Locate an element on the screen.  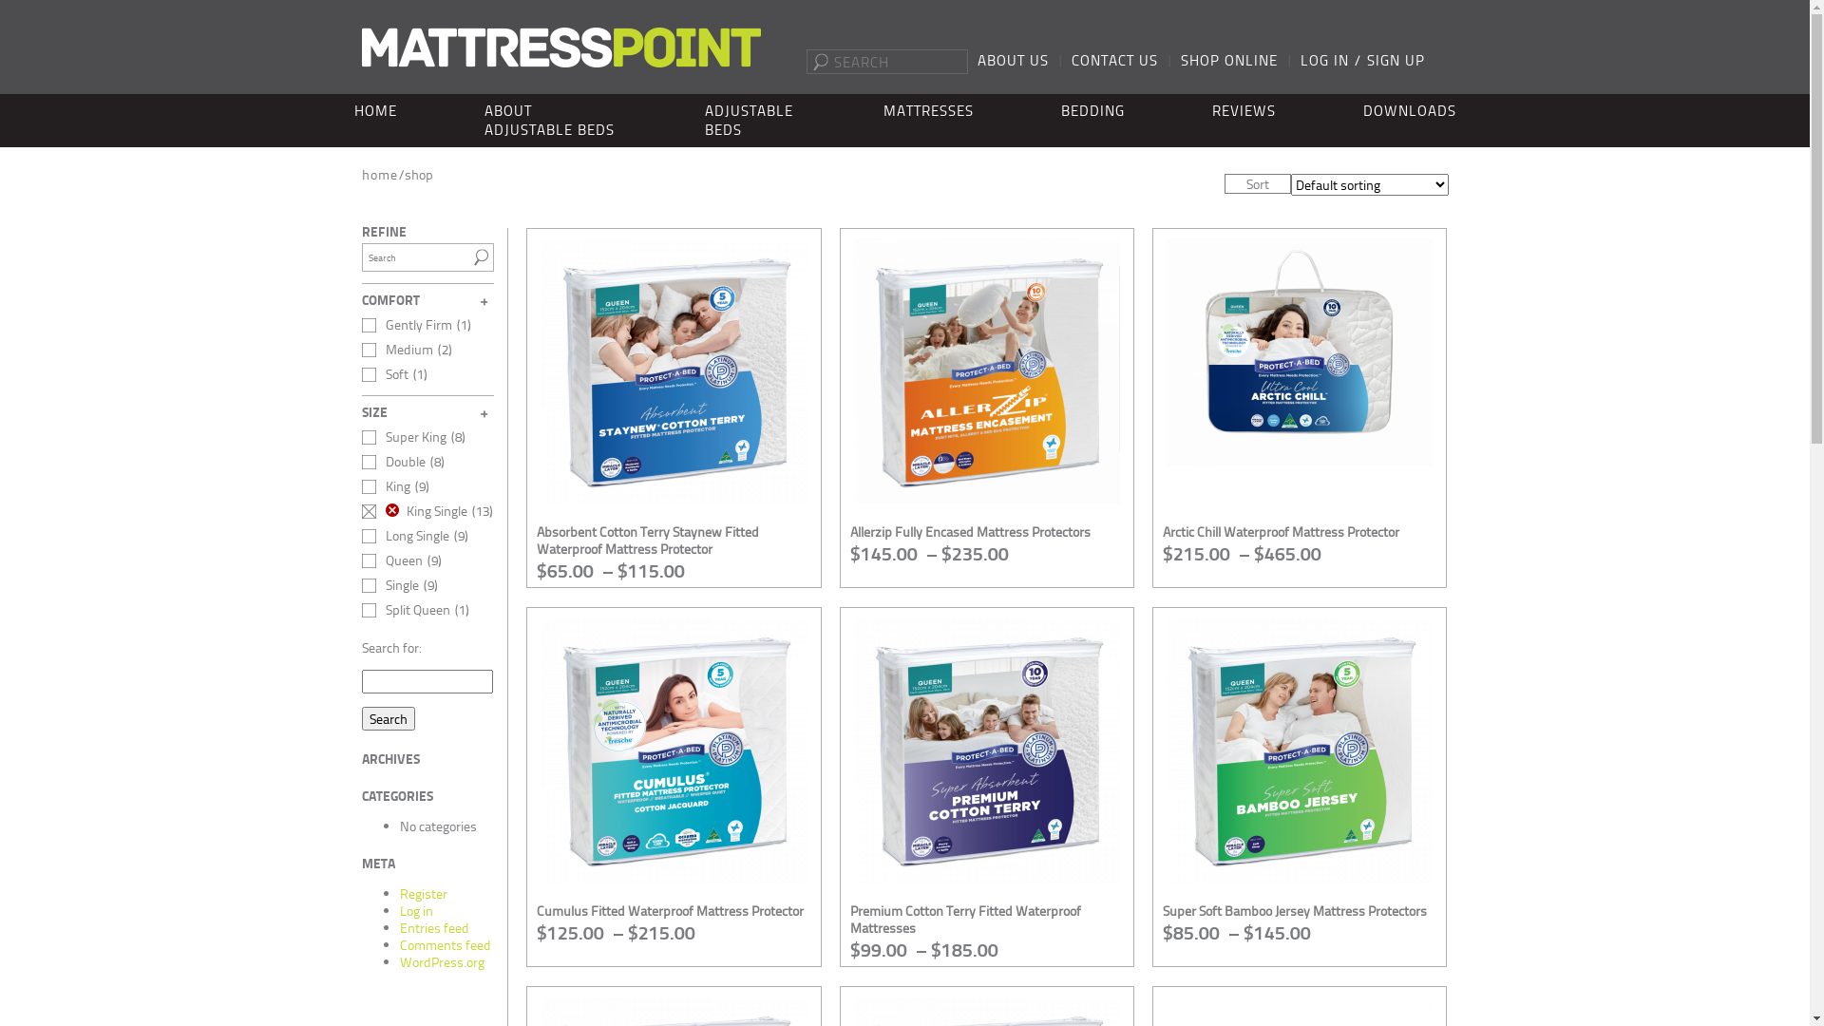
Arctic Chill Waterproof Mattress Protector is located at coordinates (1281, 532).